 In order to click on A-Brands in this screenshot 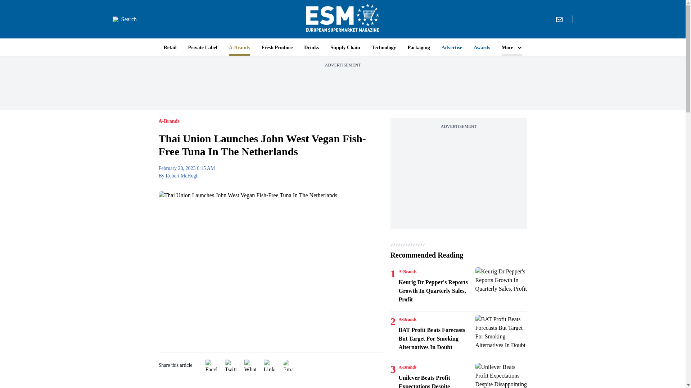, I will do `click(407, 272)`.